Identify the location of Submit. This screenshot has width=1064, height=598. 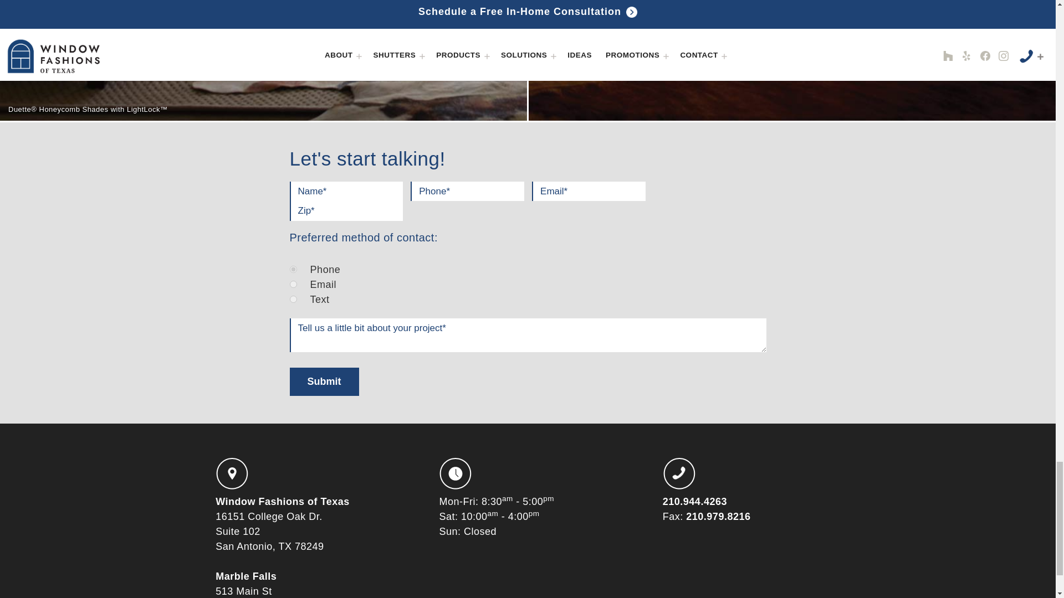
(324, 382).